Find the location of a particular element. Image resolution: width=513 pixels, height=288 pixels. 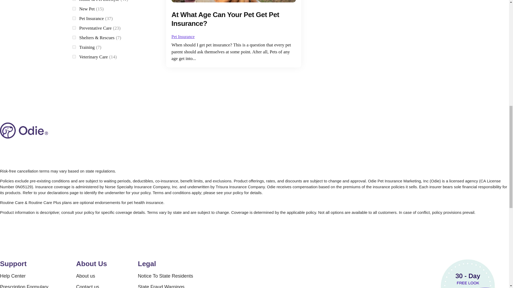

veterinary-care is located at coordinates (74, 57).